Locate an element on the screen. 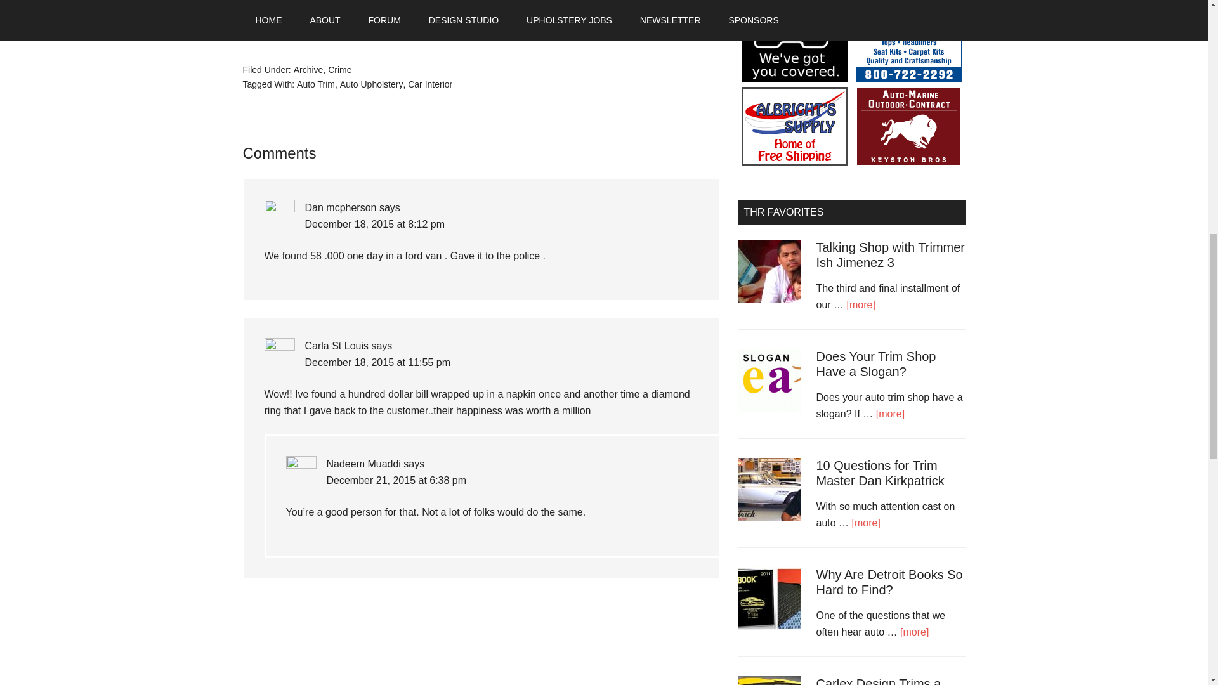 The width and height of the screenshot is (1218, 685). December 21, 2015 at 6:38 pm is located at coordinates (396, 480).